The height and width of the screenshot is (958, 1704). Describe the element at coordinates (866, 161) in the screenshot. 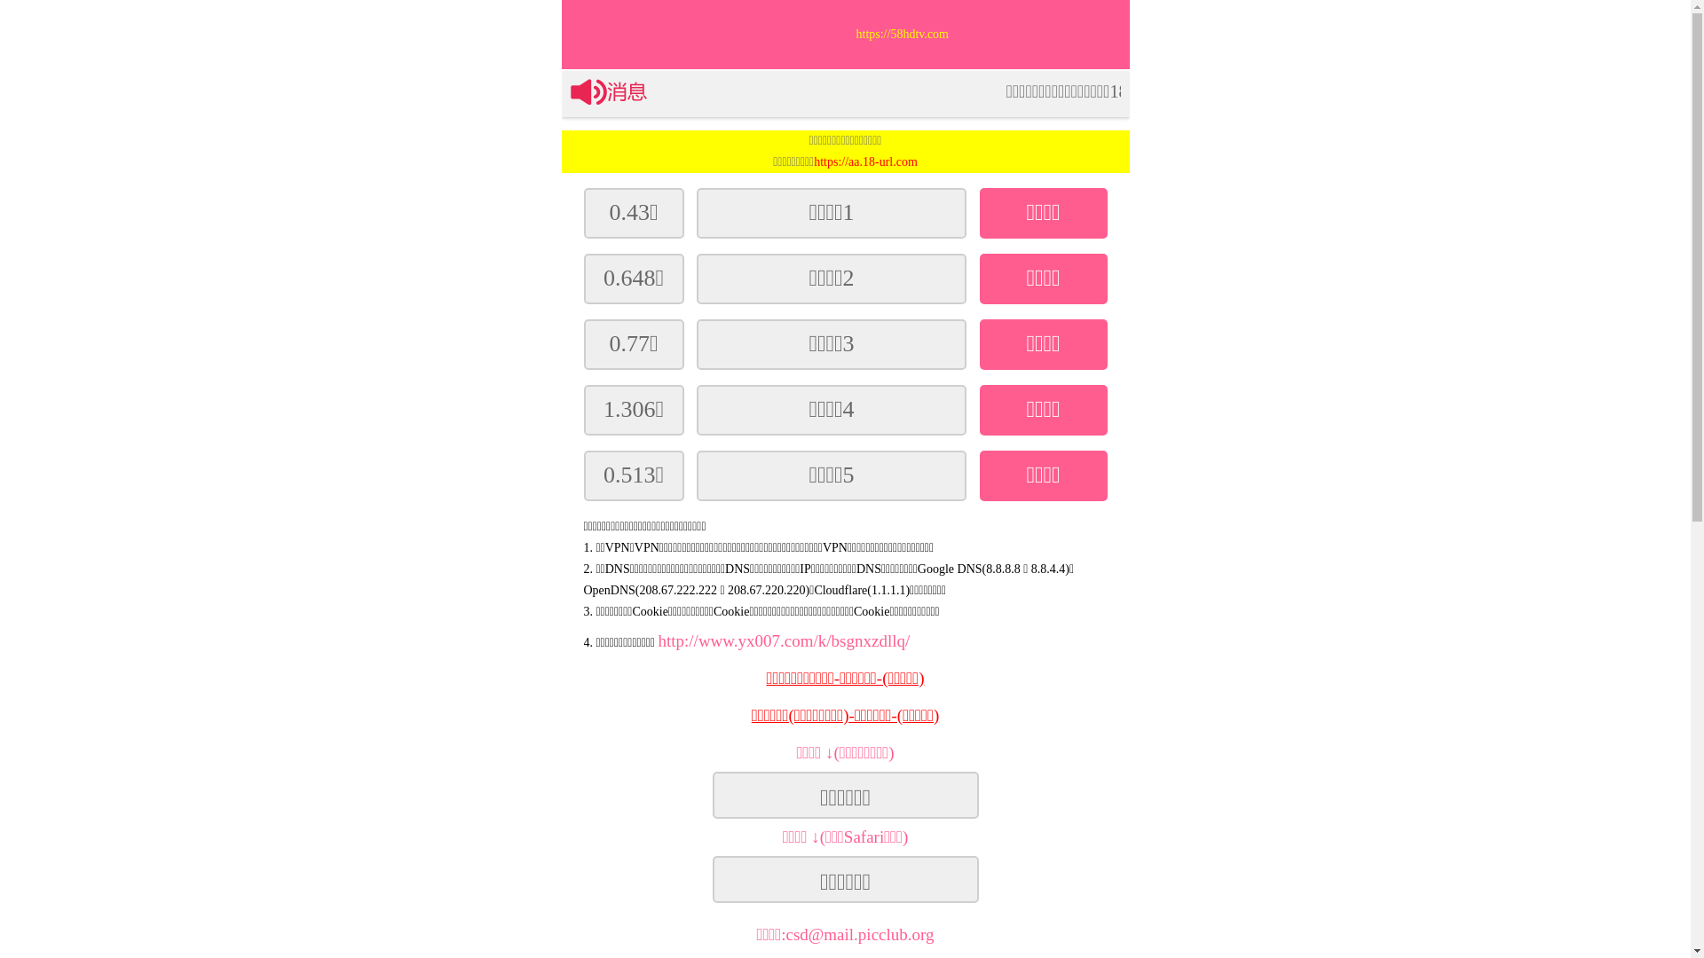

I see `https://aa.18-url.com` at that location.